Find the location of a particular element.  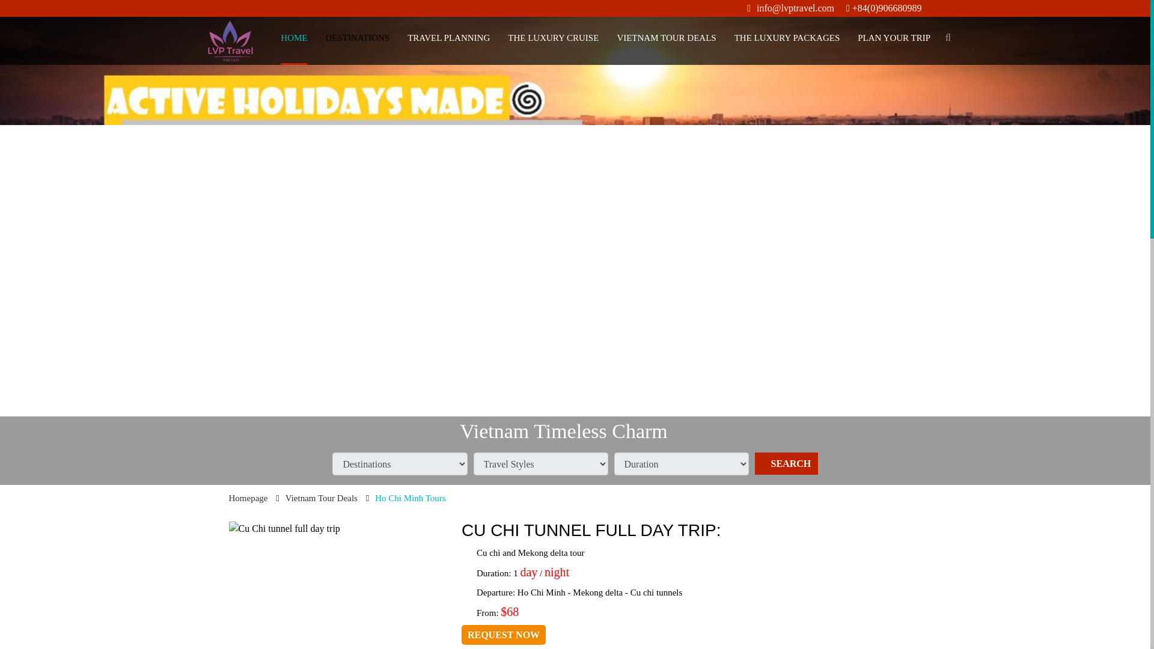

VIETNAM TOUR DEALS is located at coordinates (666, 38).